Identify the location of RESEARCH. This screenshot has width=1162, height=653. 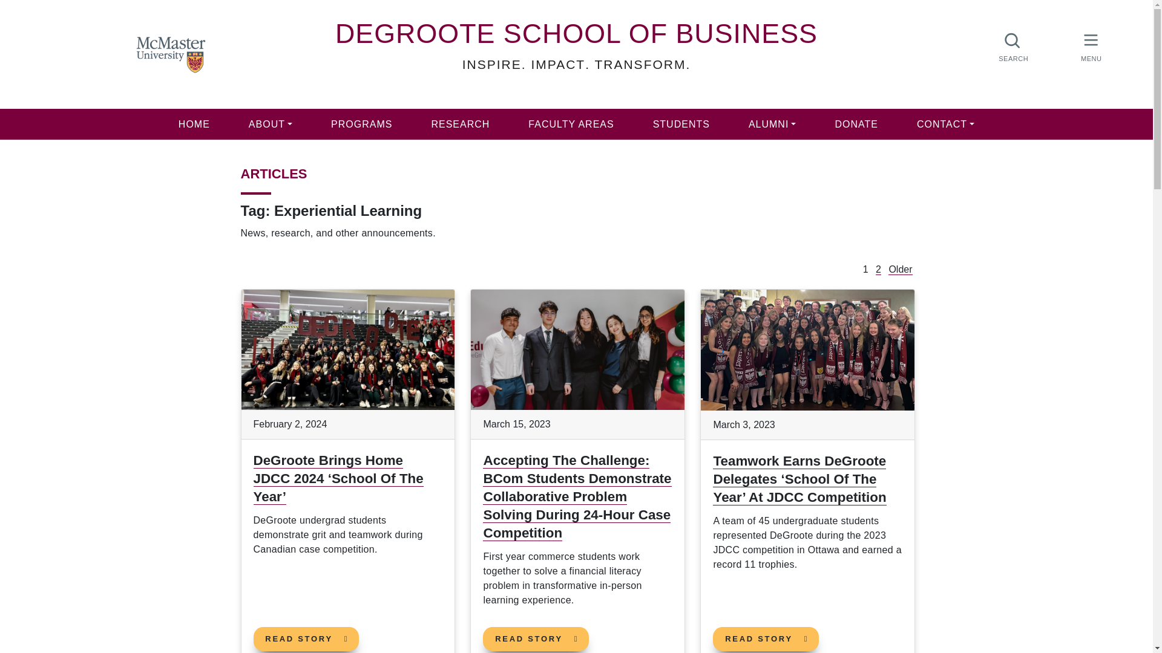
(878, 270).